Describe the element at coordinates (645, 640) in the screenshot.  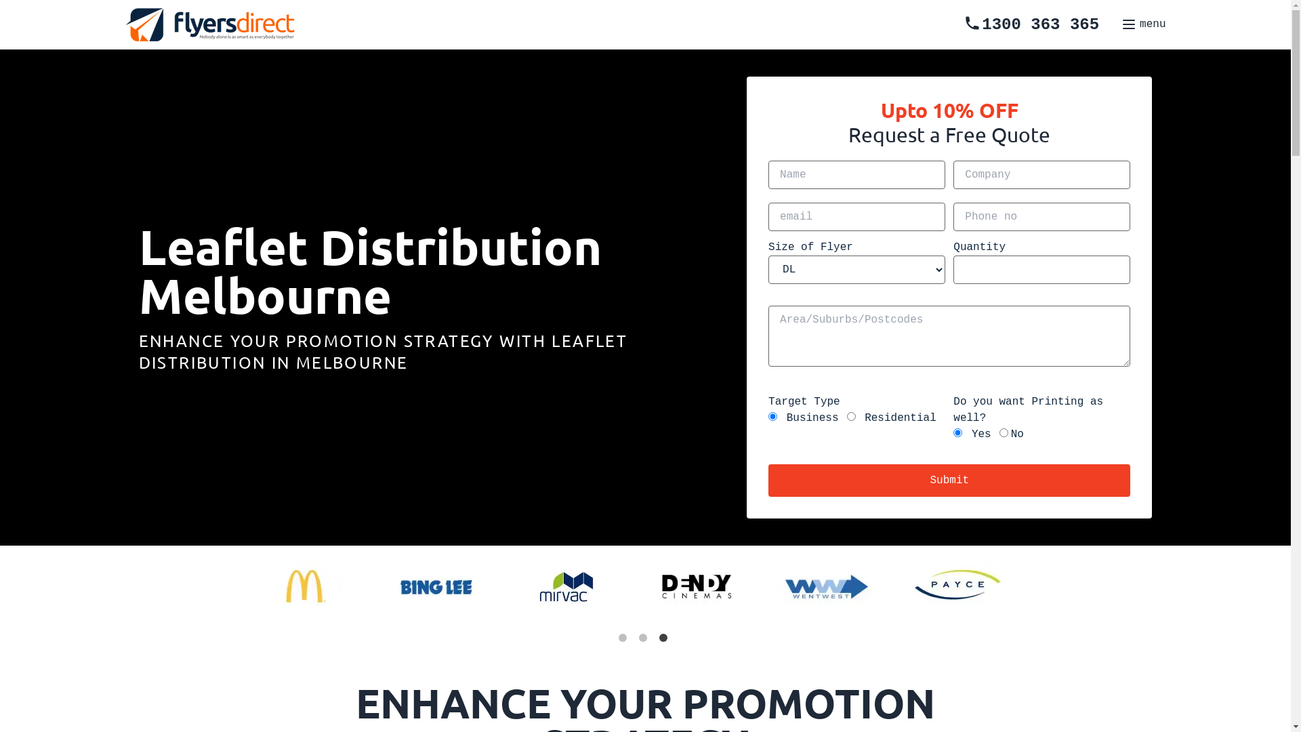
I see `2` at that location.